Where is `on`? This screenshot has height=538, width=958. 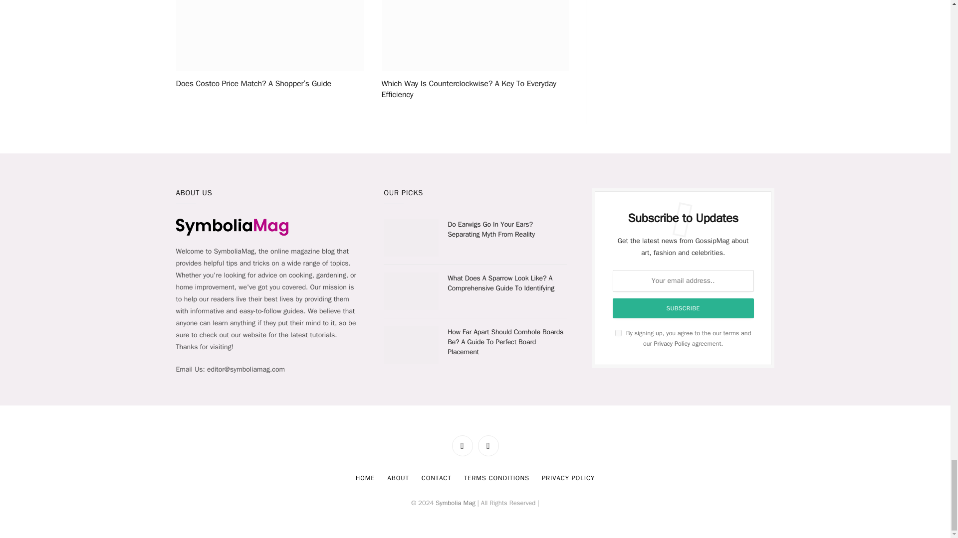
on is located at coordinates (618, 333).